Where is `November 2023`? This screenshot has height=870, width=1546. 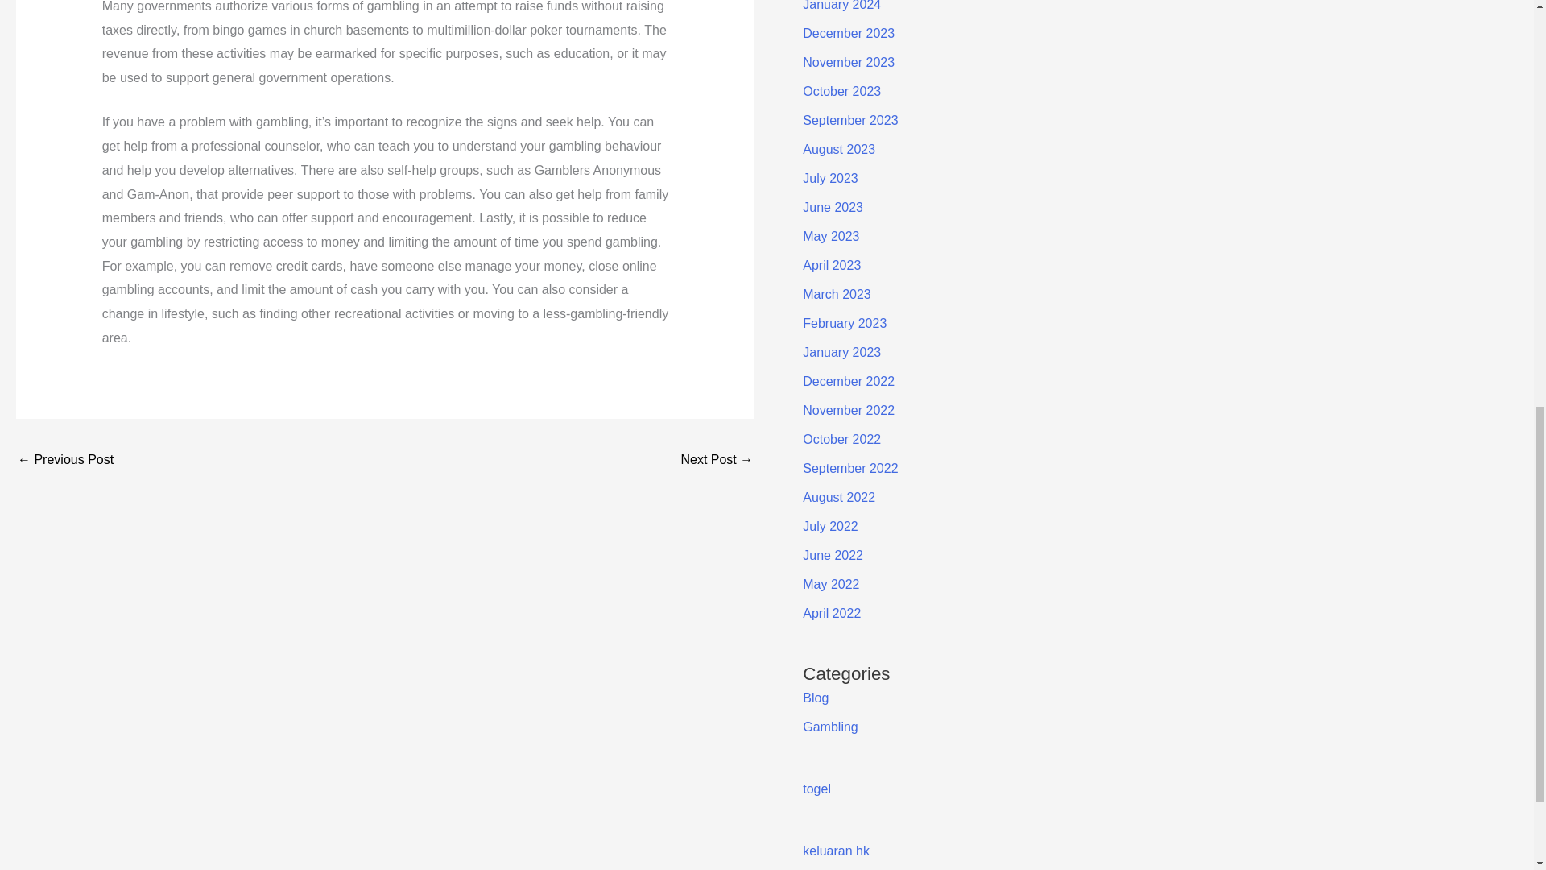
November 2023 is located at coordinates (849, 63).